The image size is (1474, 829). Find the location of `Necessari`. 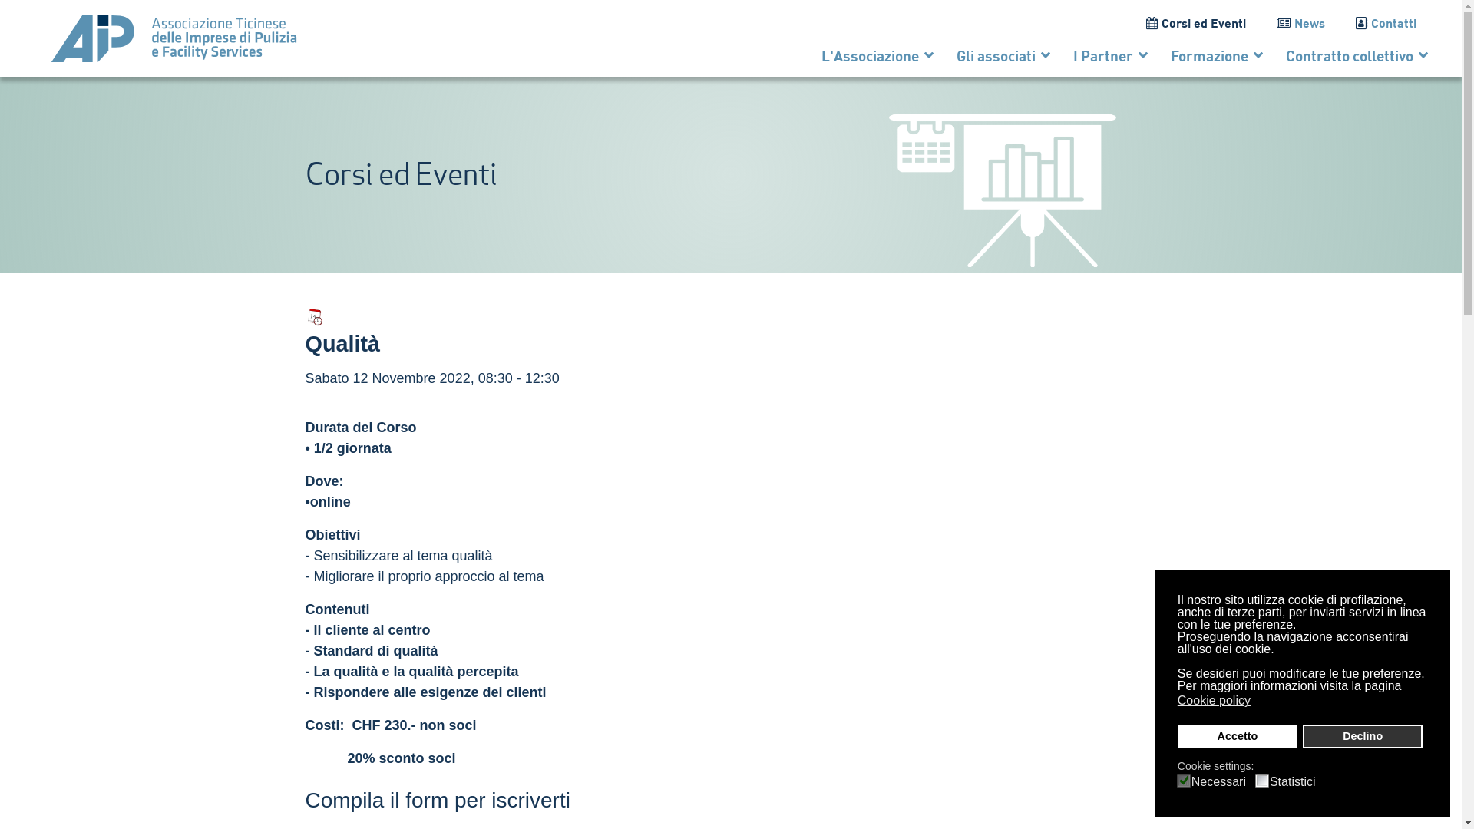

Necessari is located at coordinates (1221, 781).